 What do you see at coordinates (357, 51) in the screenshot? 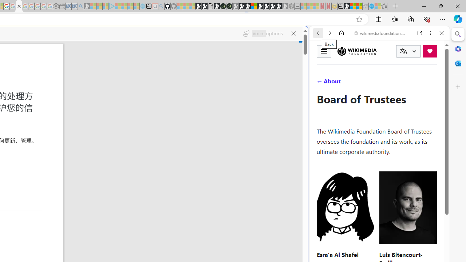
I see `Wikimedia Foundation` at bounding box center [357, 51].